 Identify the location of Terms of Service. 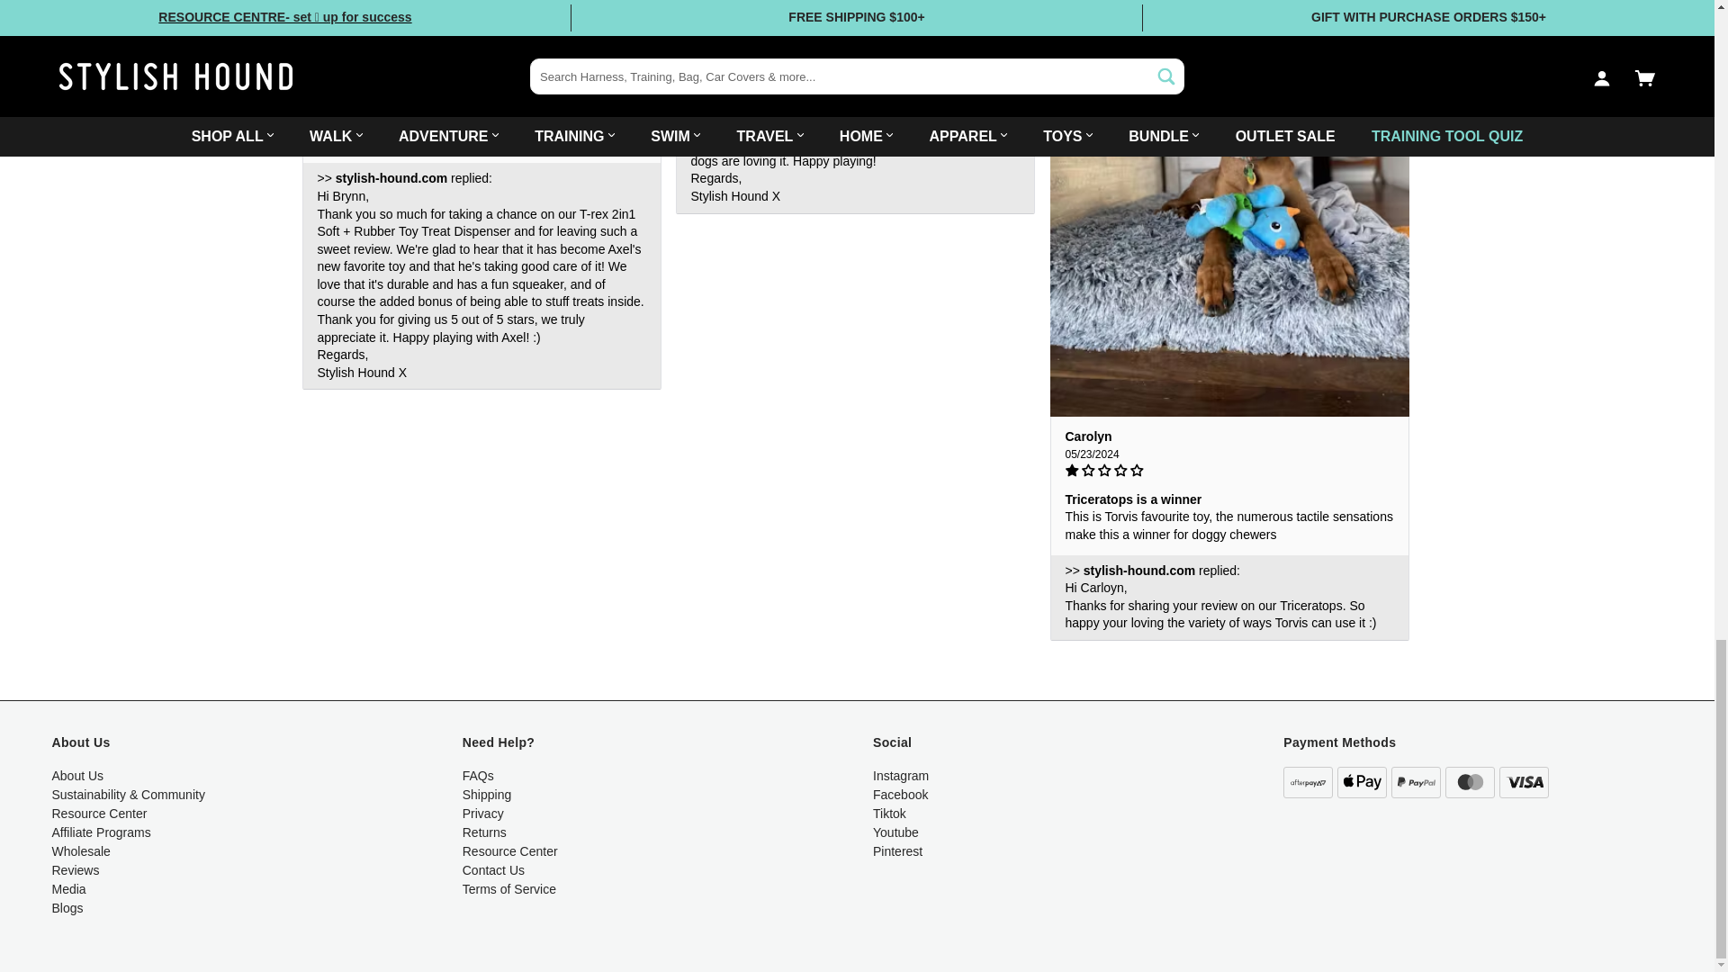
(509, 888).